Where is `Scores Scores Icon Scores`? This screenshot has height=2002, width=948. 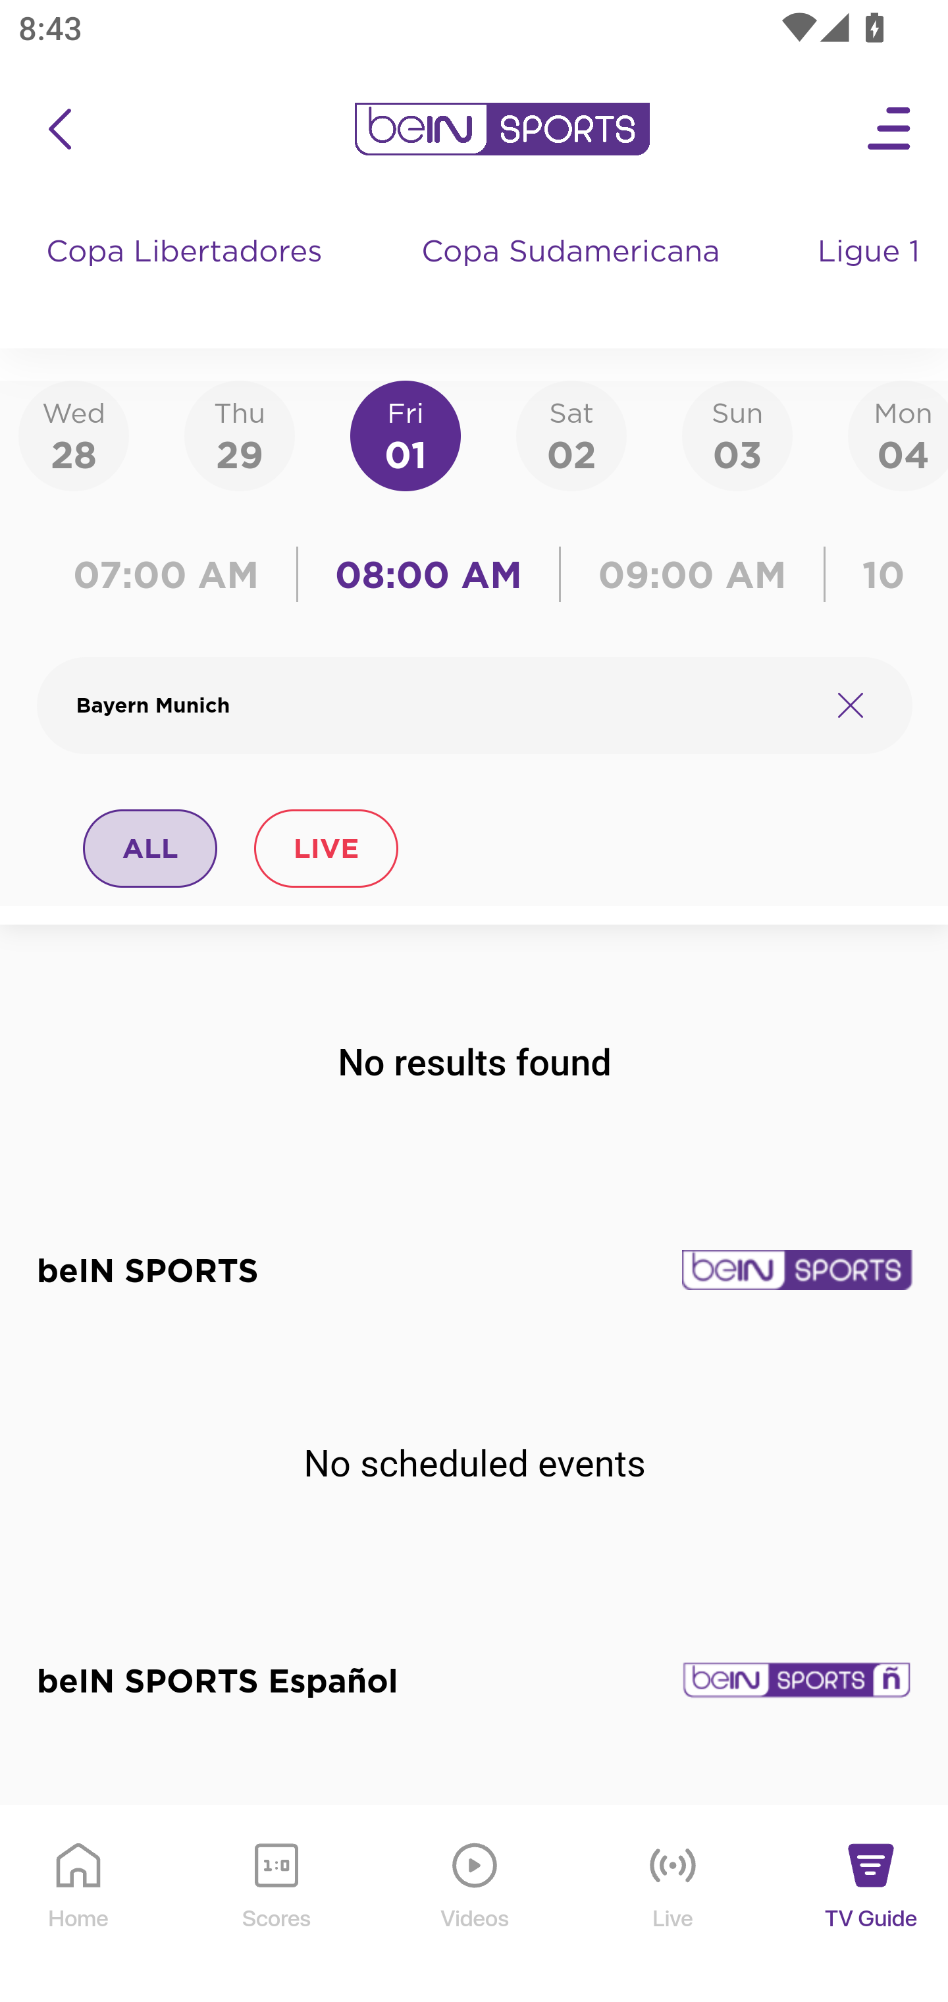 Scores Scores Icon Scores is located at coordinates (276, 1905).